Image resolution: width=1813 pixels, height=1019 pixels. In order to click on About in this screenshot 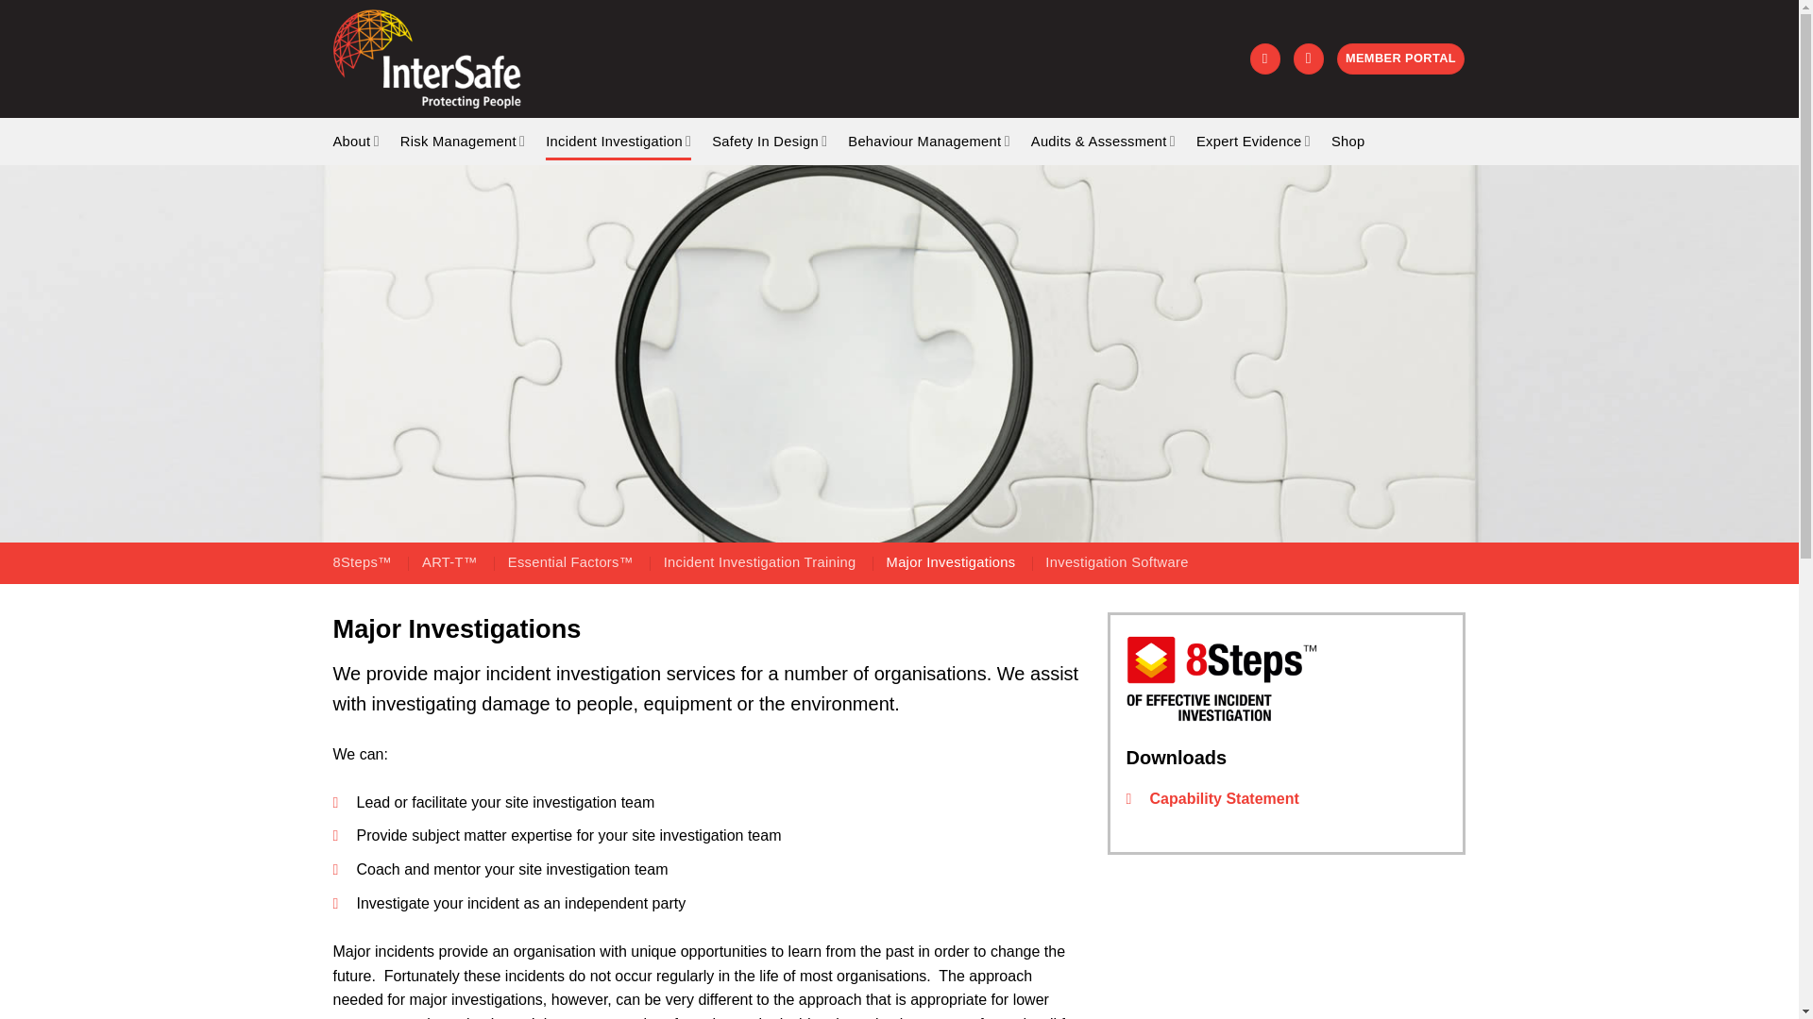, I will do `click(355, 140)`.